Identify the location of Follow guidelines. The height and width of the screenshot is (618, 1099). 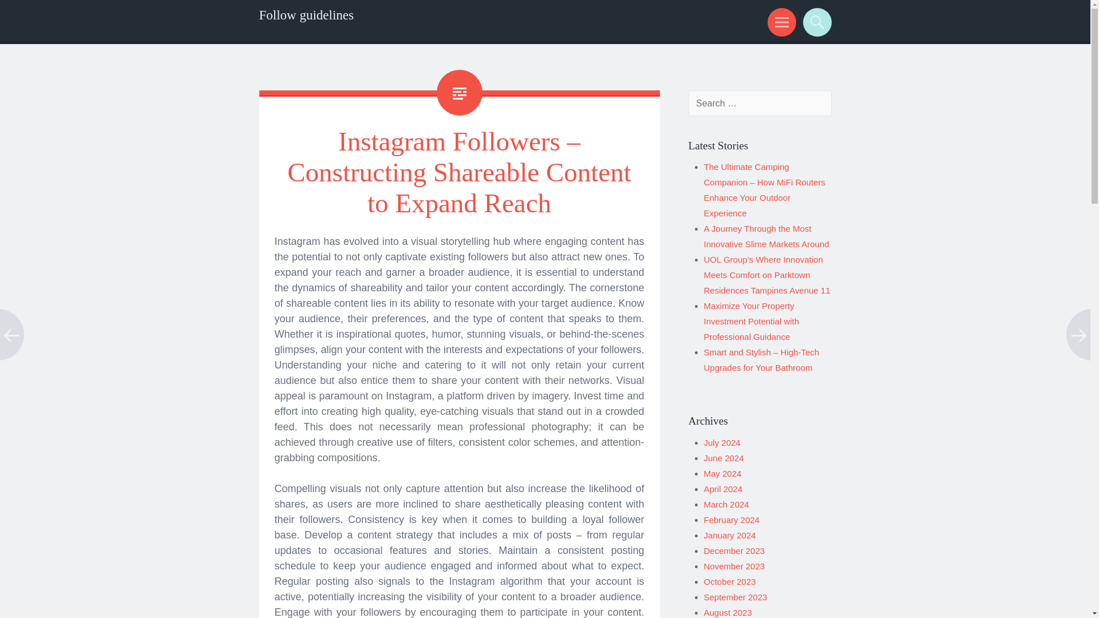
(306, 15).